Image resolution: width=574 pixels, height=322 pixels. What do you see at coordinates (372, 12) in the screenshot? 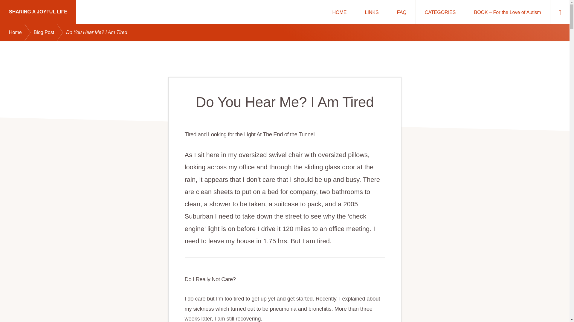
I see `LINKS` at bounding box center [372, 12].